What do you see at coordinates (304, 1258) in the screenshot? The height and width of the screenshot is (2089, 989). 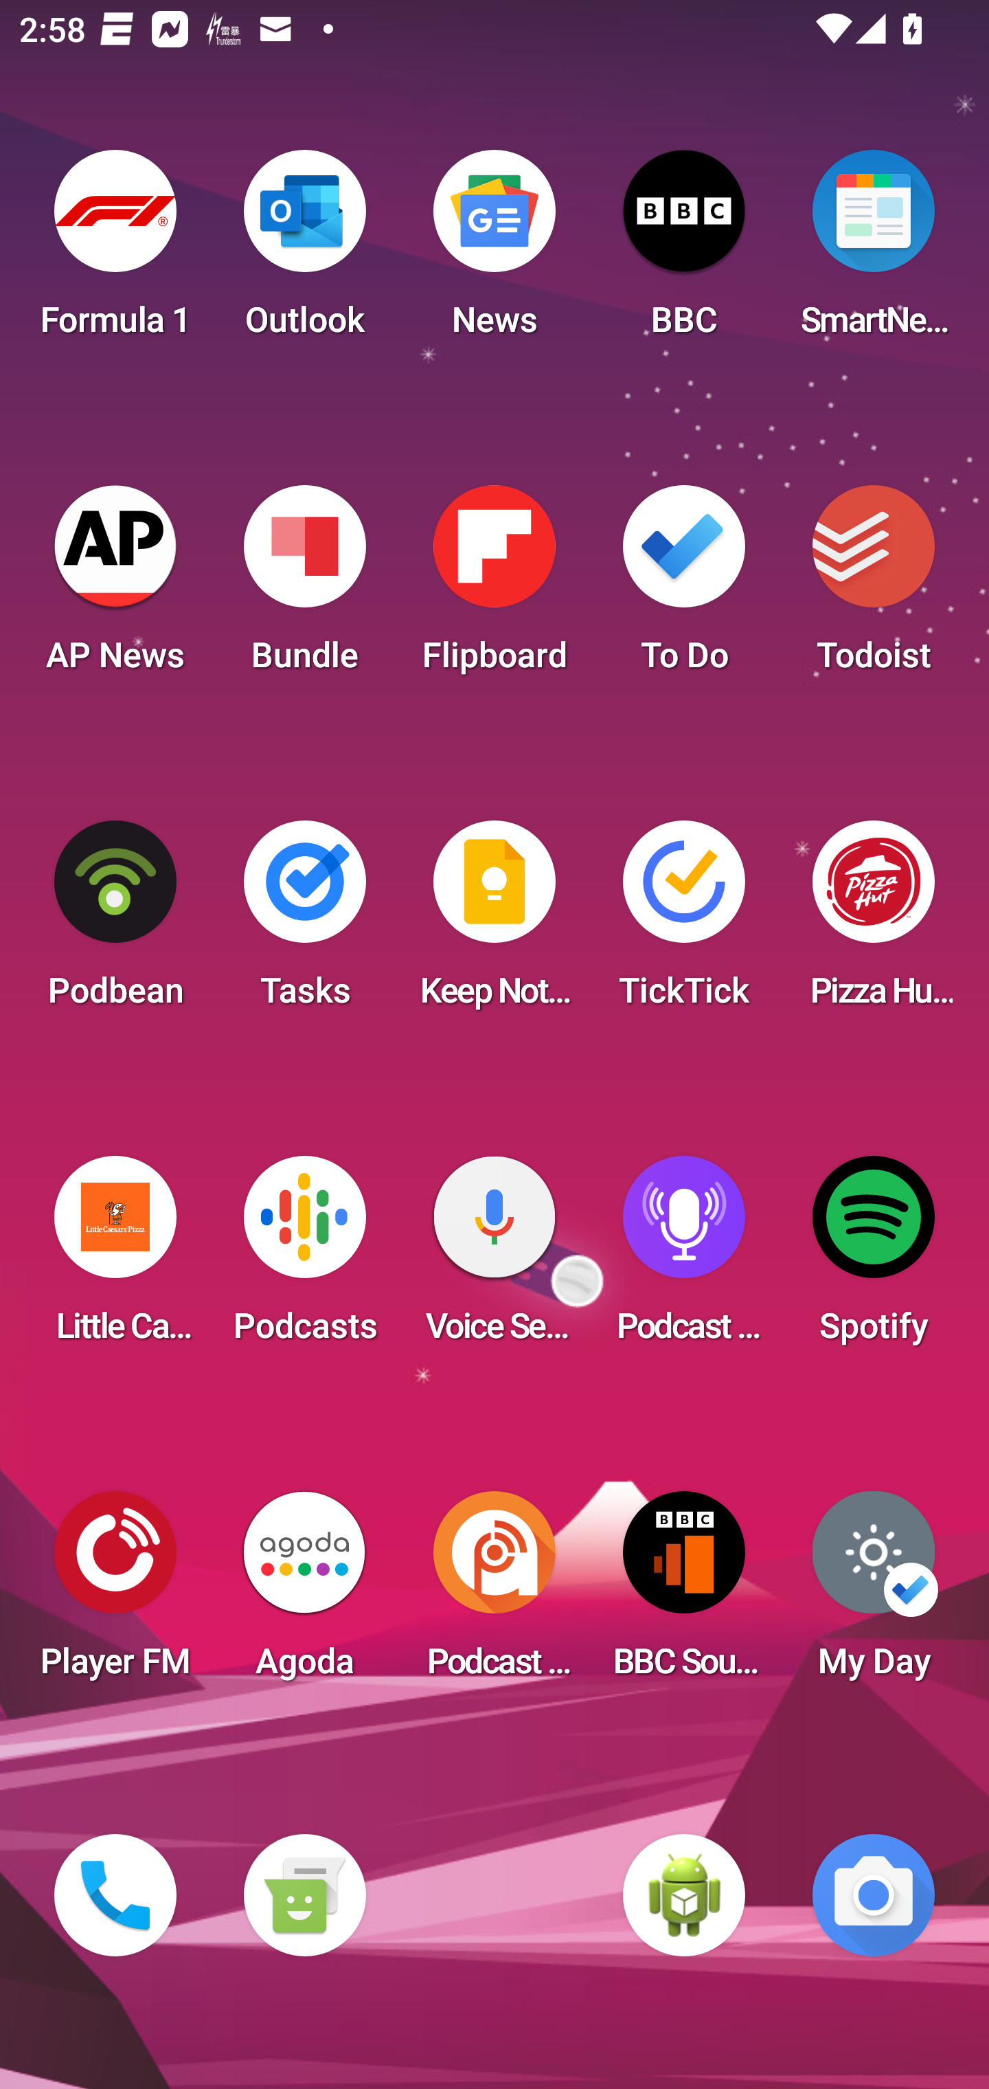 I see `Podcasts` at bounding box center [304, 1258].